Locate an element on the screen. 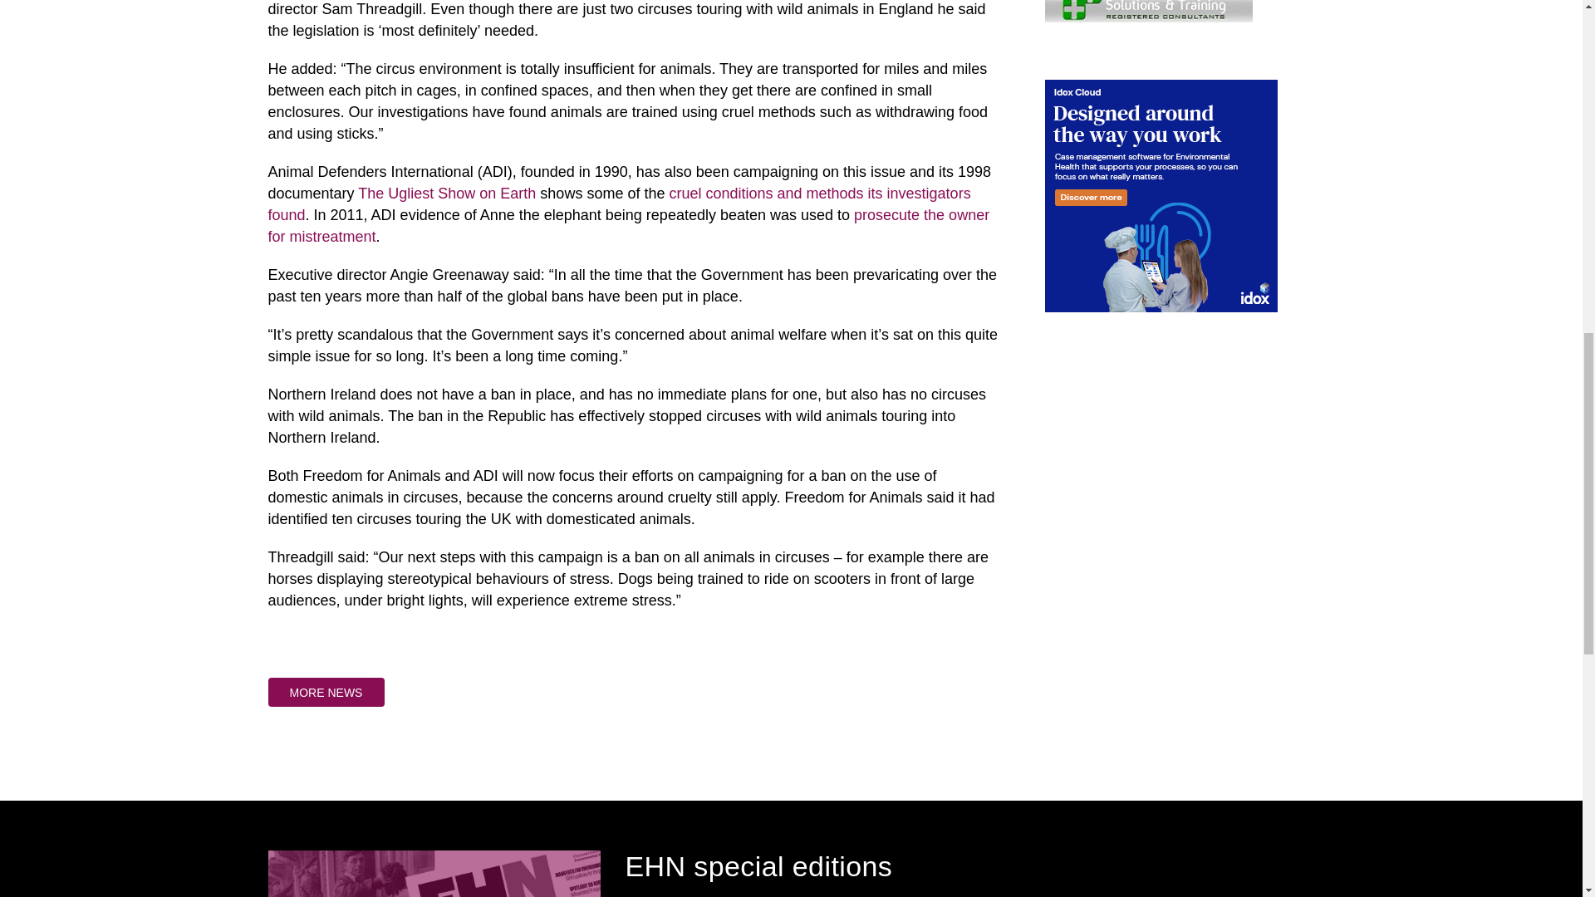 The height and width of the screenshot is (897, 1595). Idox website is located at coordinates (1161, 194).